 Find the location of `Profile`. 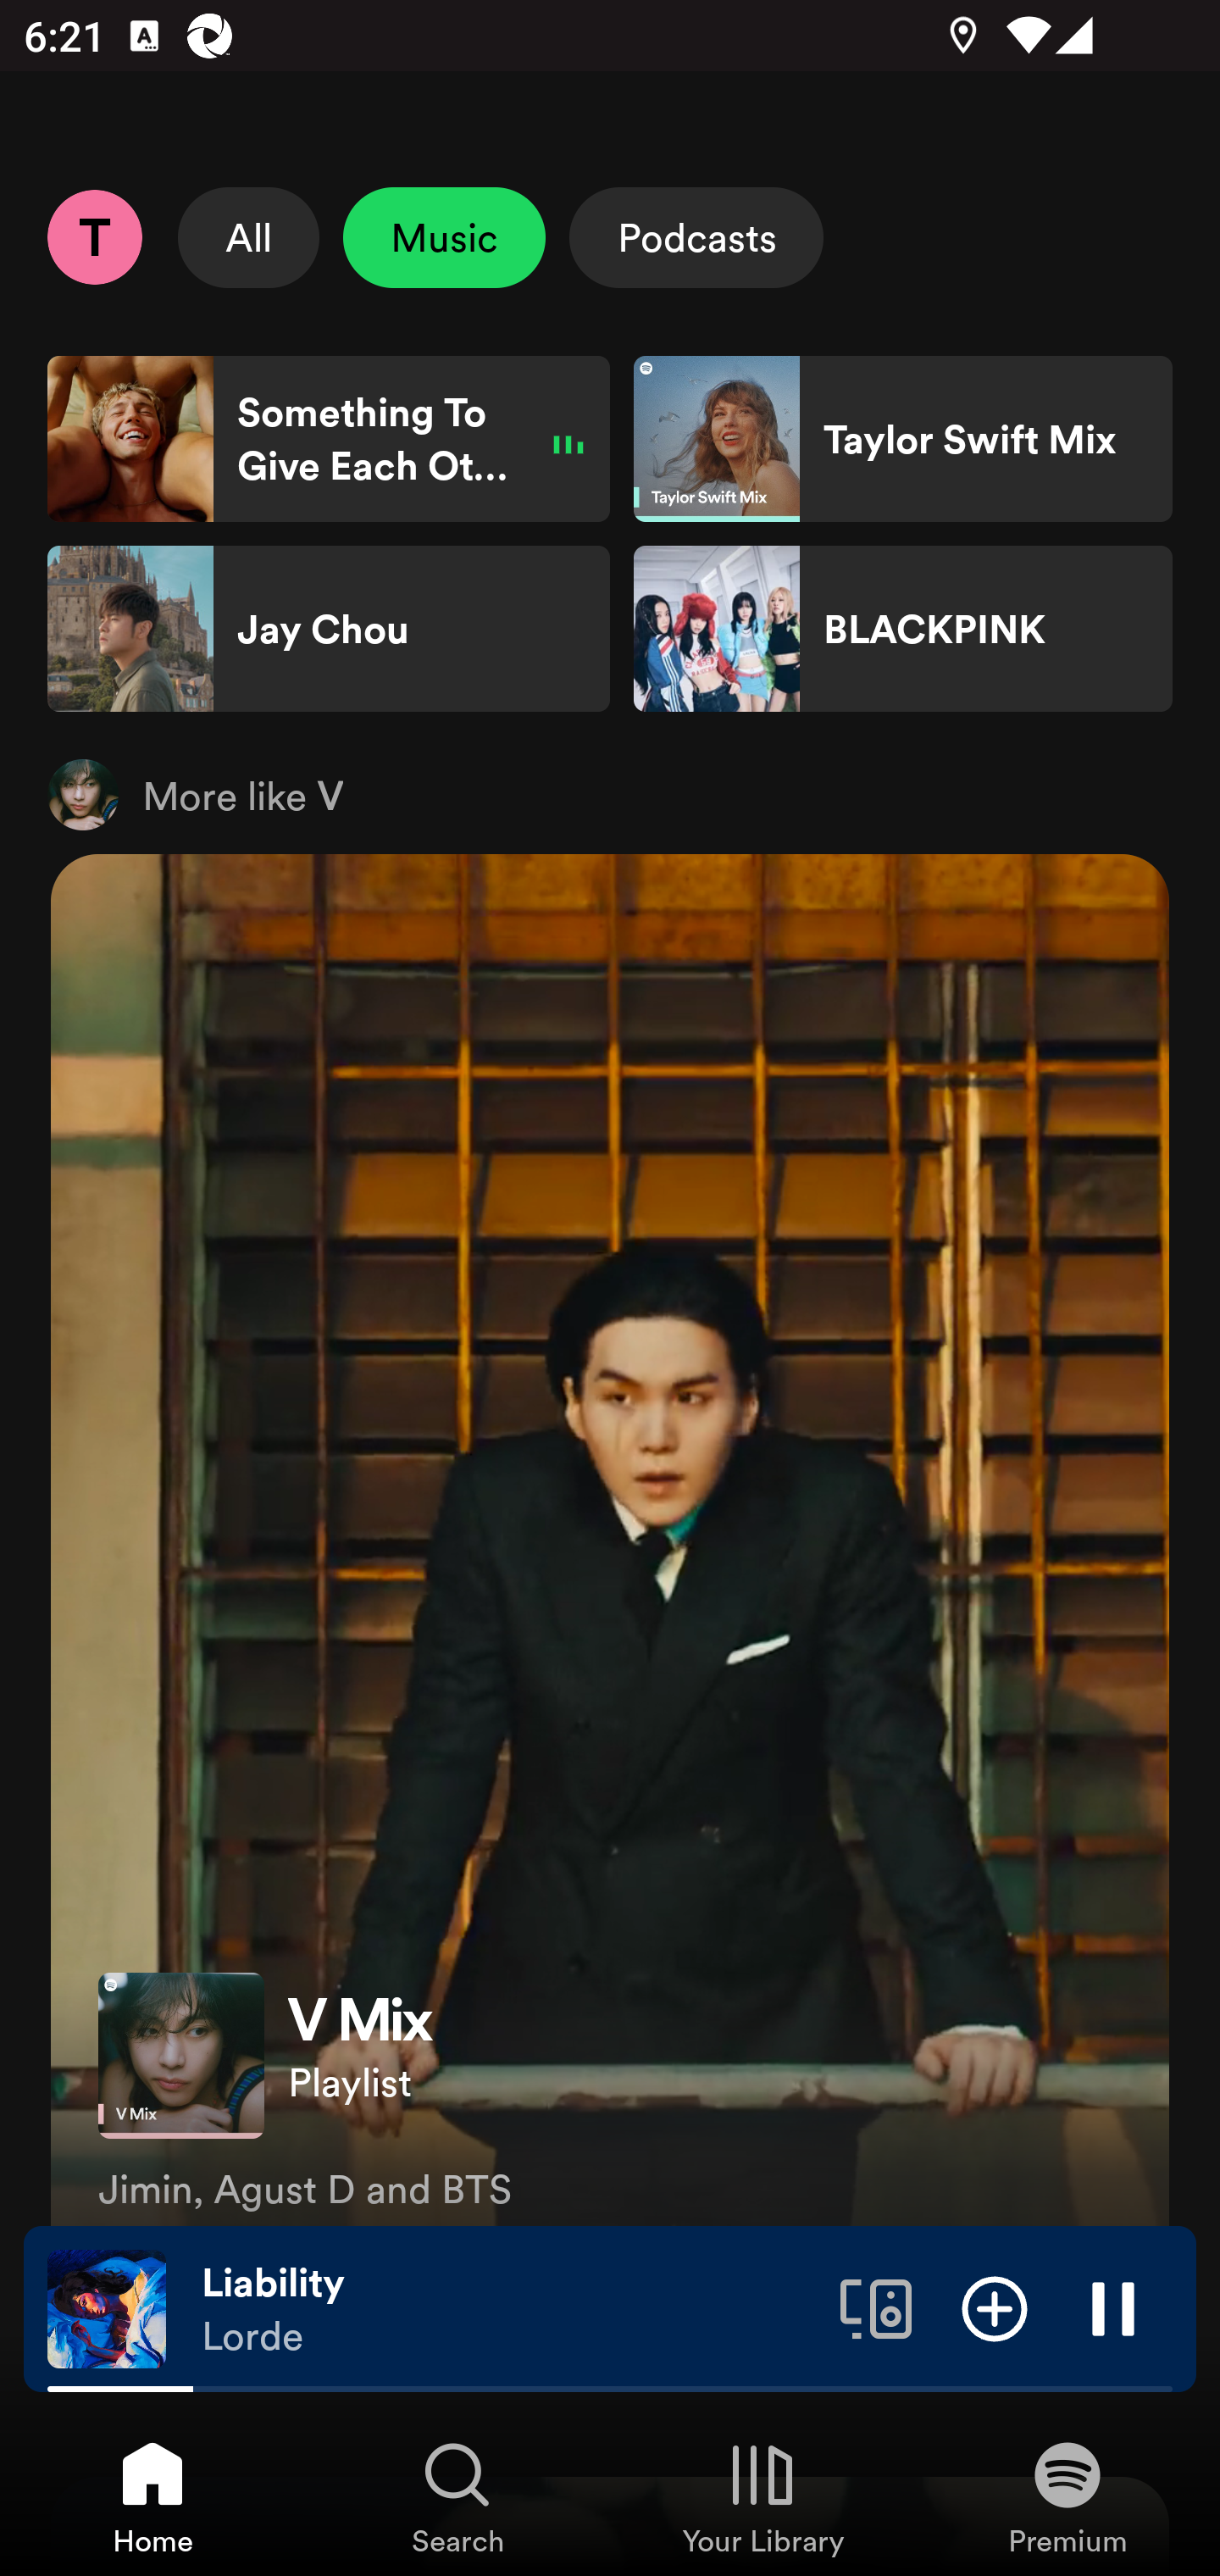

Profile is located at coordinates (94, 236).